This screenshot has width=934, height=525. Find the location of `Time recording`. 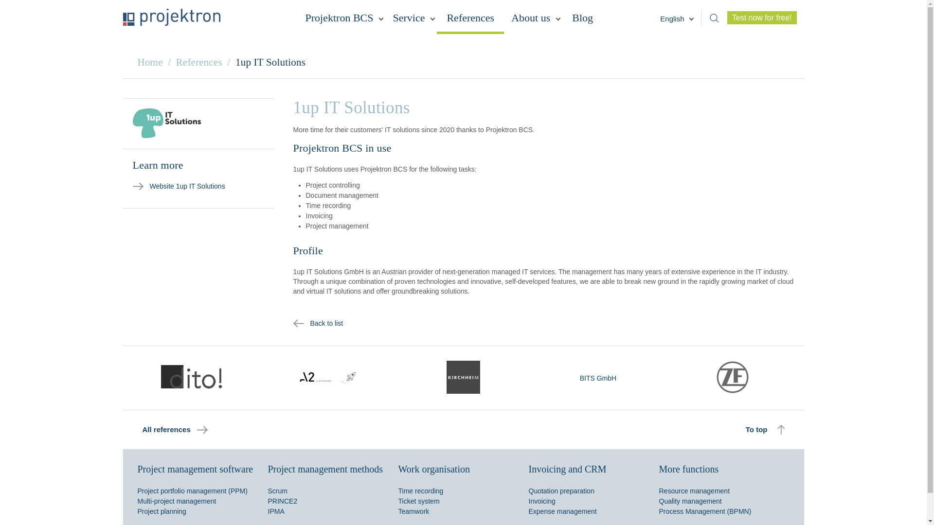

Time recording is located at coordinates (420, 491).